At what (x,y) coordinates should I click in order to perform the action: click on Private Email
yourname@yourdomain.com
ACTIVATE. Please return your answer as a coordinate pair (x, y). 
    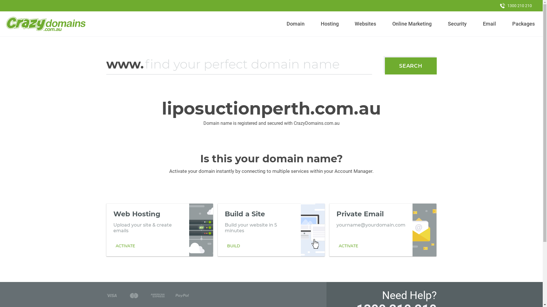
    Looking at the image, I should click on (383, 230).